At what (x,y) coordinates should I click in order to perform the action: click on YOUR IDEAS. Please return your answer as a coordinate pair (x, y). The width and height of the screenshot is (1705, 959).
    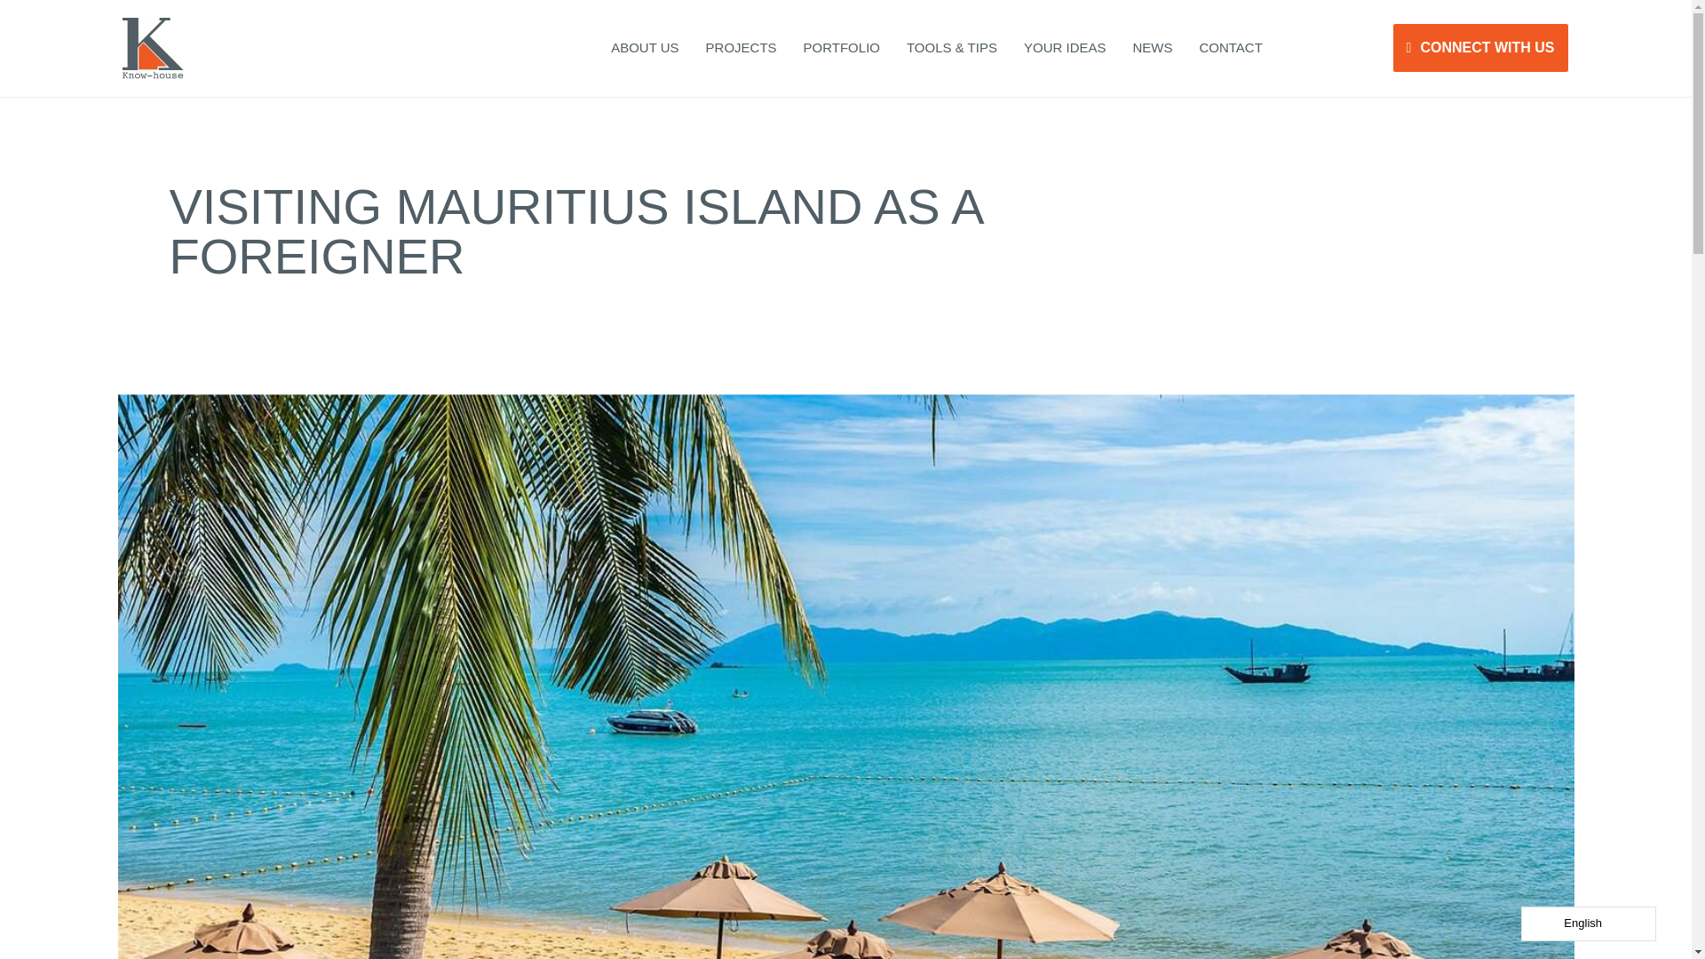
    Looking at the image, I should click on (1066, 48).